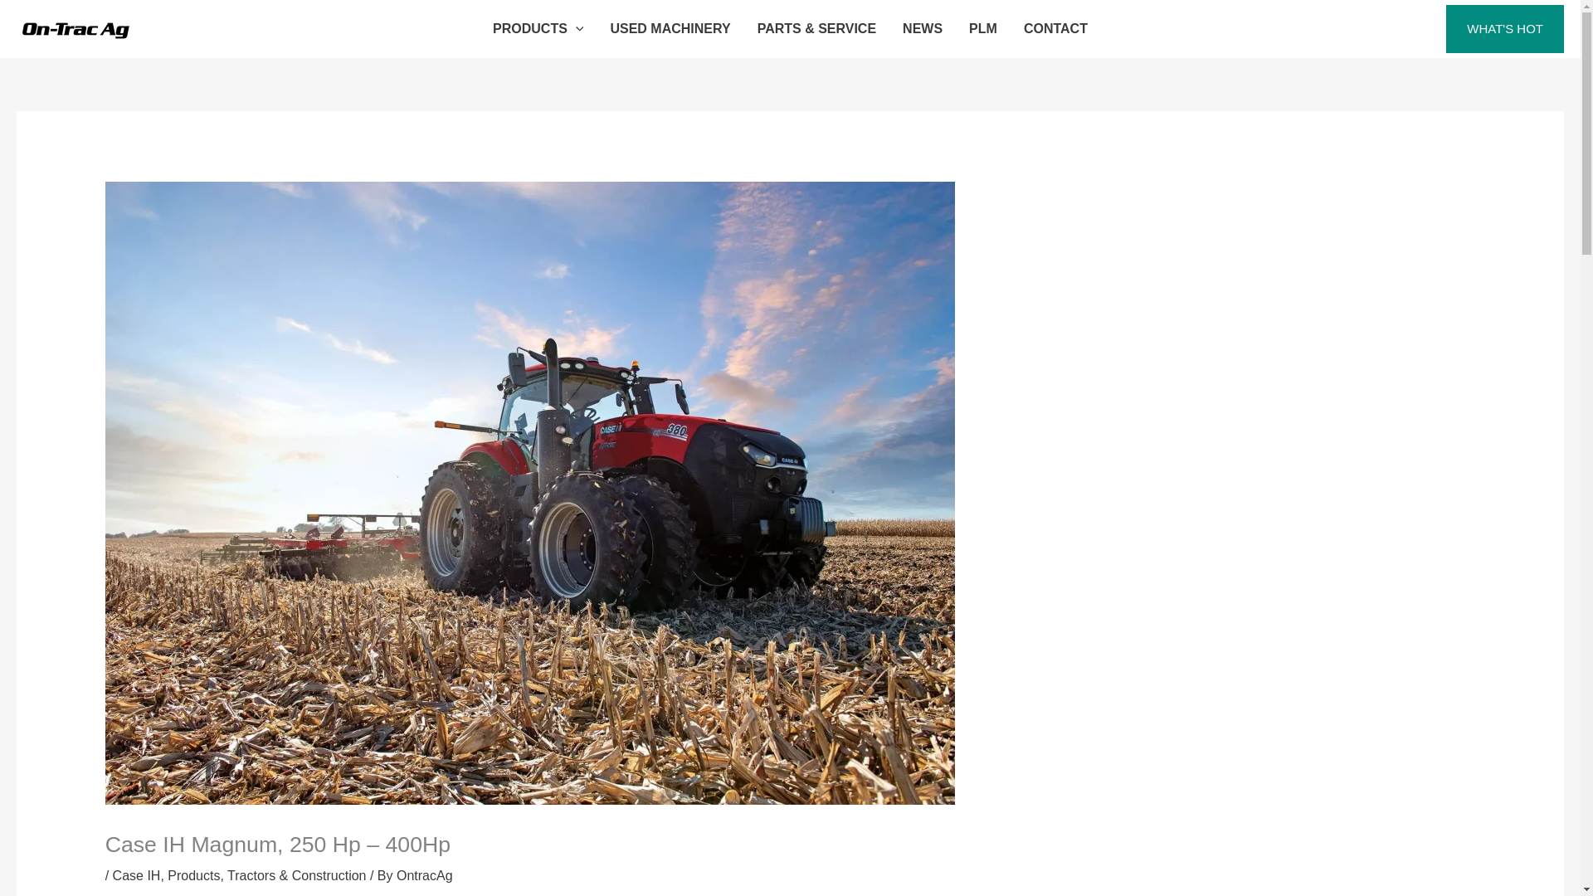  What do you see at coordinates (982, 29) in the screenshot?
I see `PLM` at bounding box center [982, 29].